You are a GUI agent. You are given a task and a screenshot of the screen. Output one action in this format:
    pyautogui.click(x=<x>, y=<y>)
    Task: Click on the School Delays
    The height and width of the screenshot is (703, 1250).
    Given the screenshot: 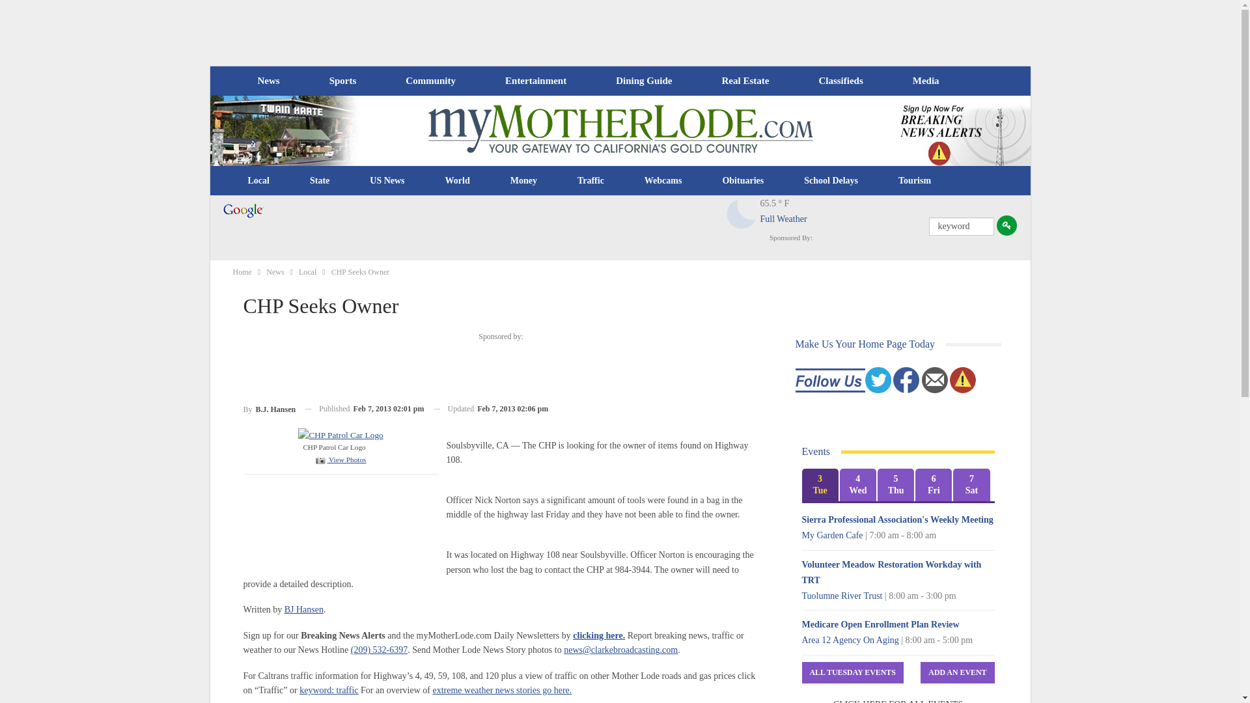 What is the action you would take?
    pyautogui.click(x=831, y=181)
    